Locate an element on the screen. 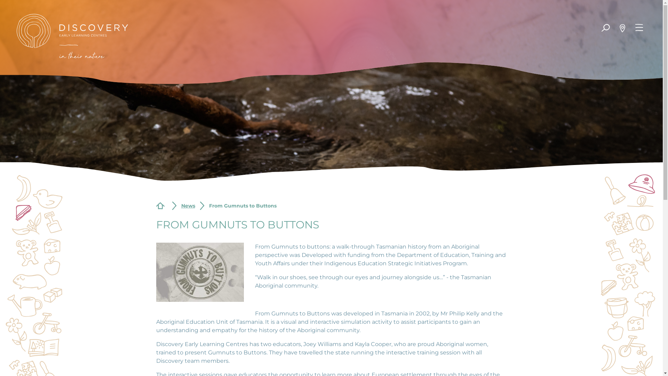 The image size is (668, 376). Locations is located at coordinates (622, 28).